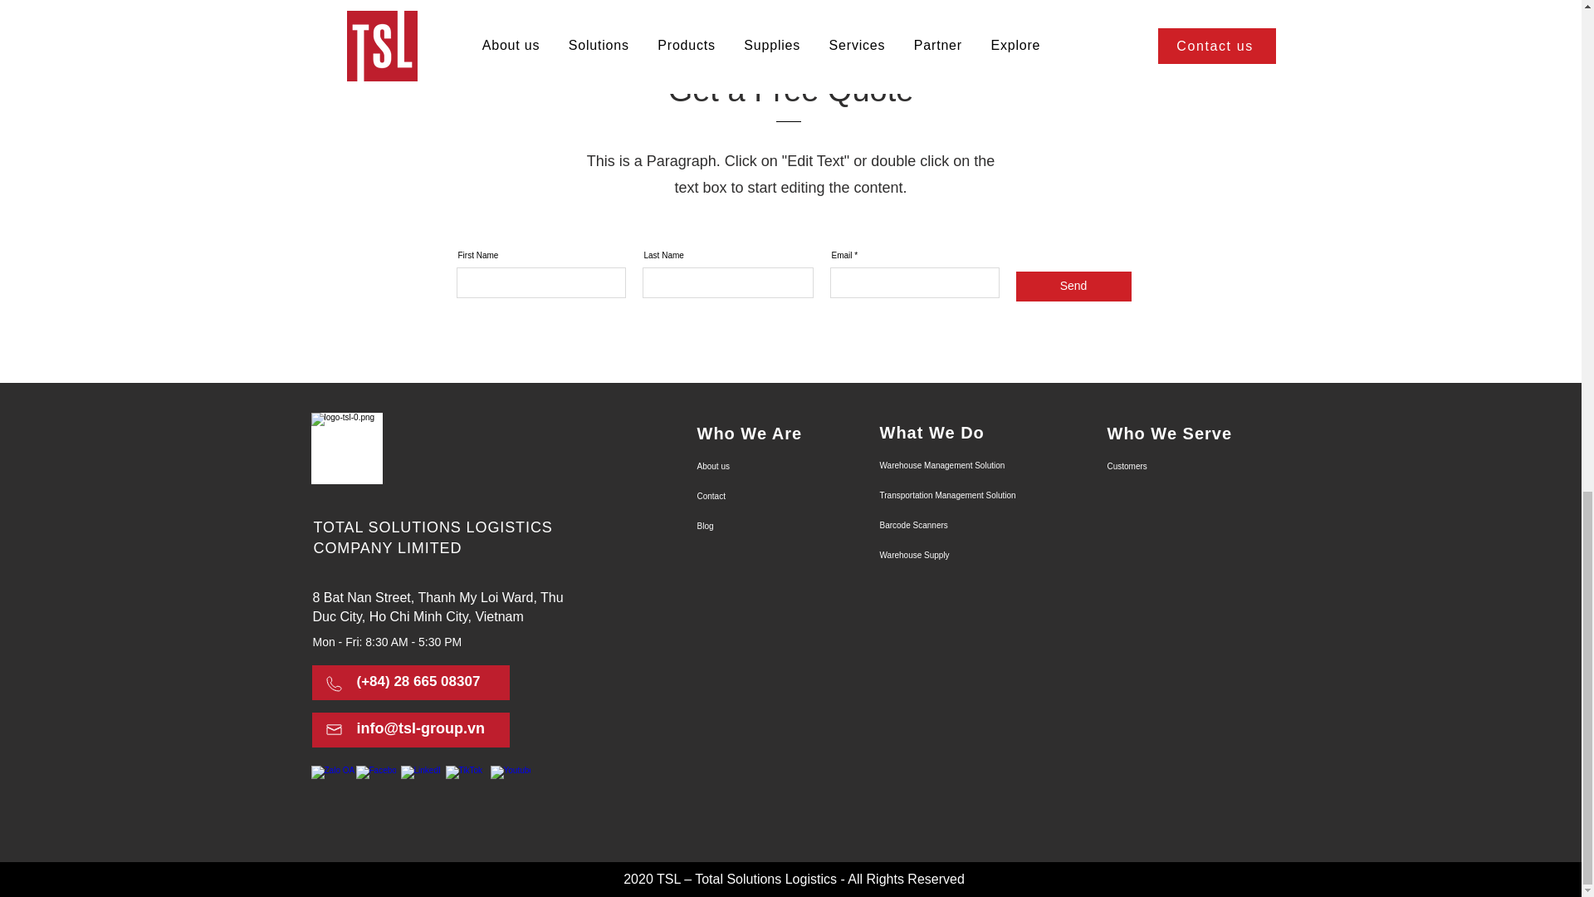 The height and width of the screenshot is (897, 1594). I want to click on Barcode Scanners, so click(938, 525).